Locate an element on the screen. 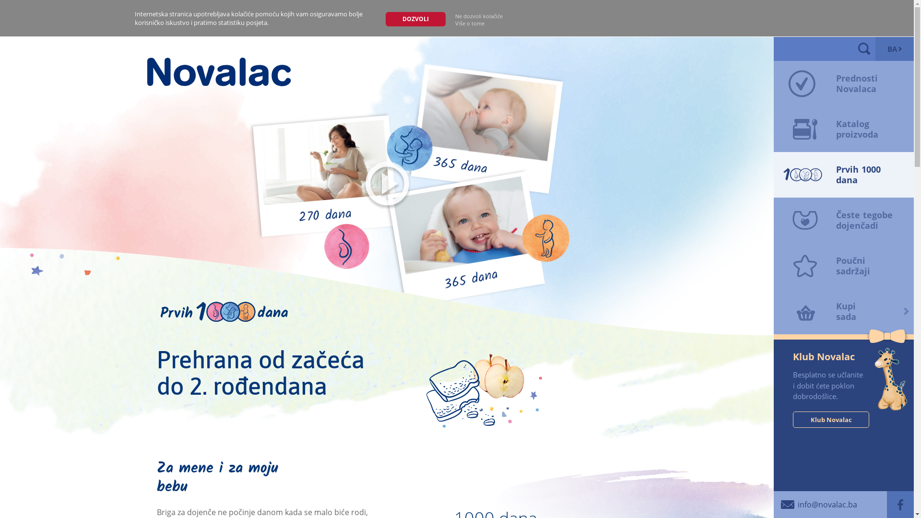 The image size is (921, 518). Prednosti Novalaca is located at coordinates (844, 83).